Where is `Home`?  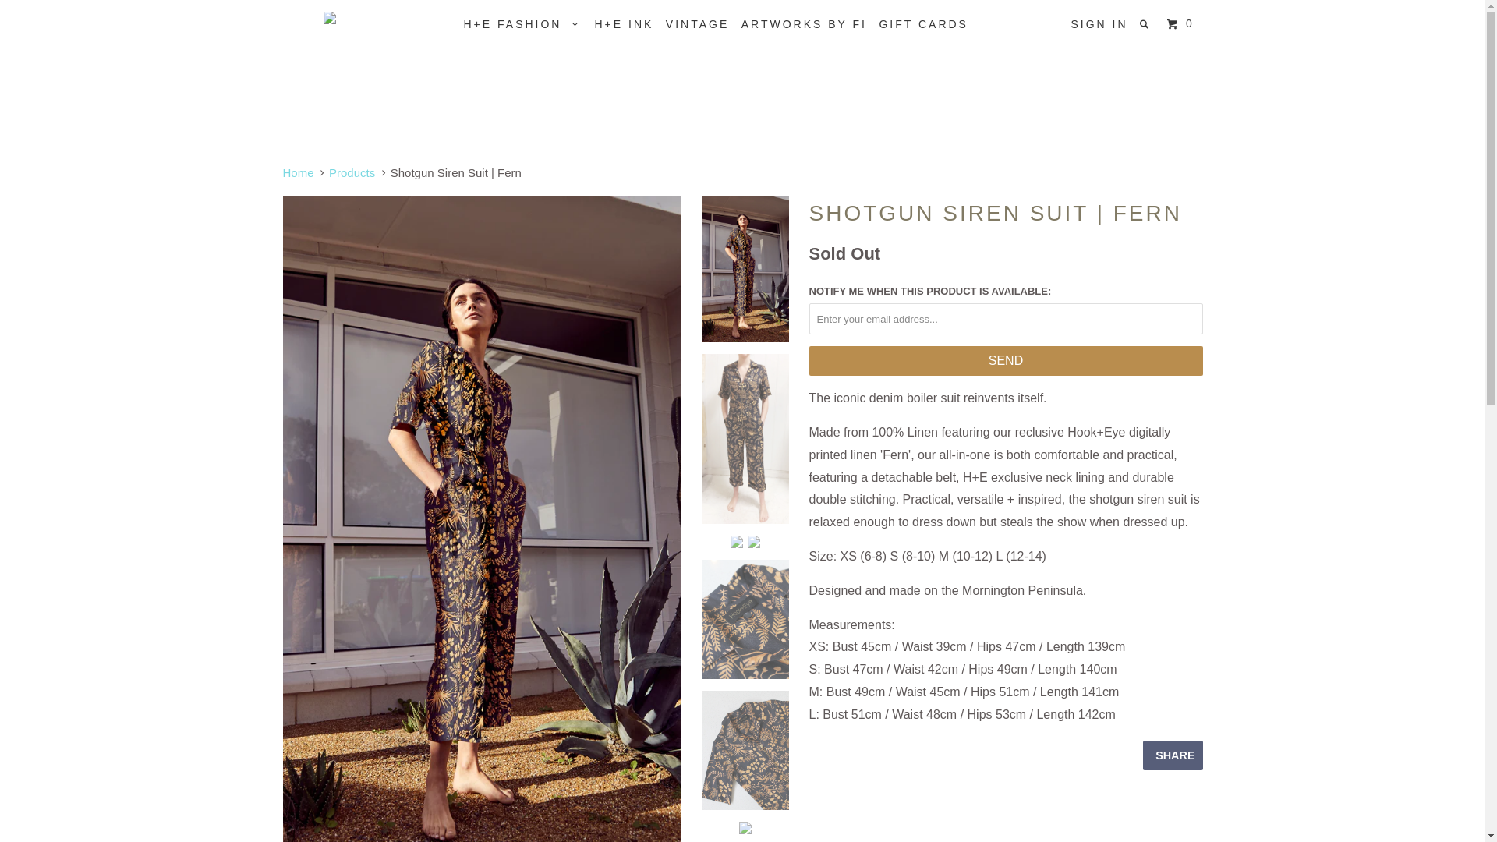
Home is located at coordinates (298, 173).